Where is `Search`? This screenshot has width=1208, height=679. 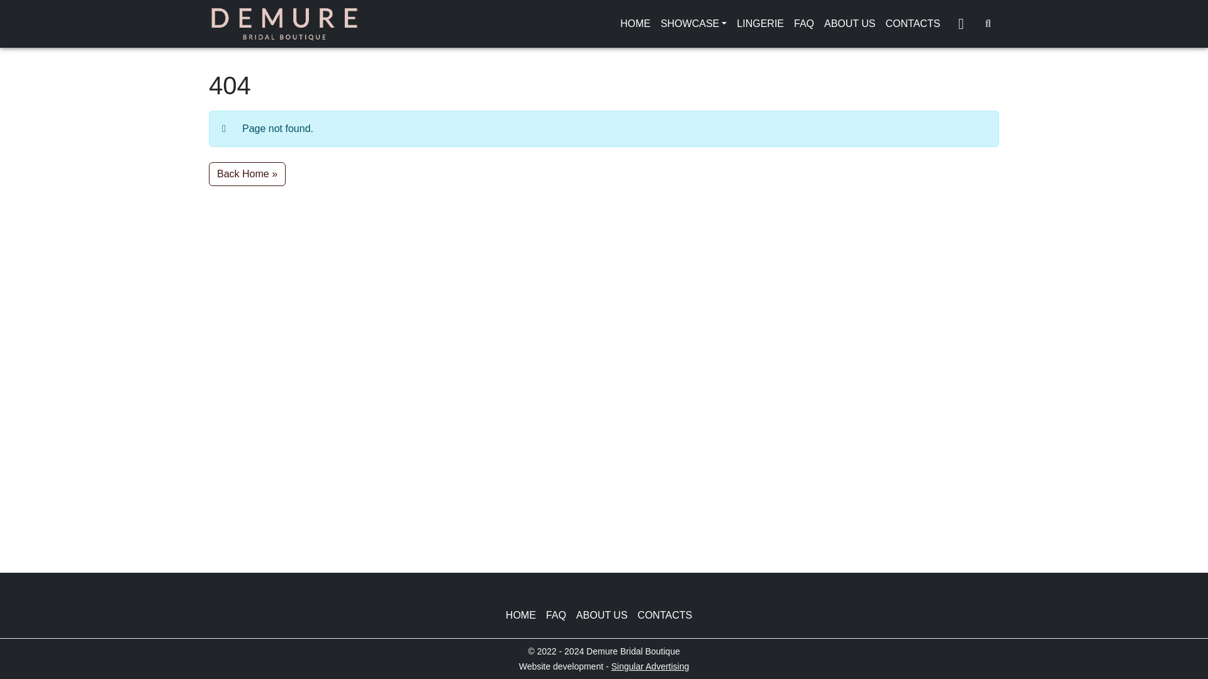
Search is located at coordinates (988, 24).